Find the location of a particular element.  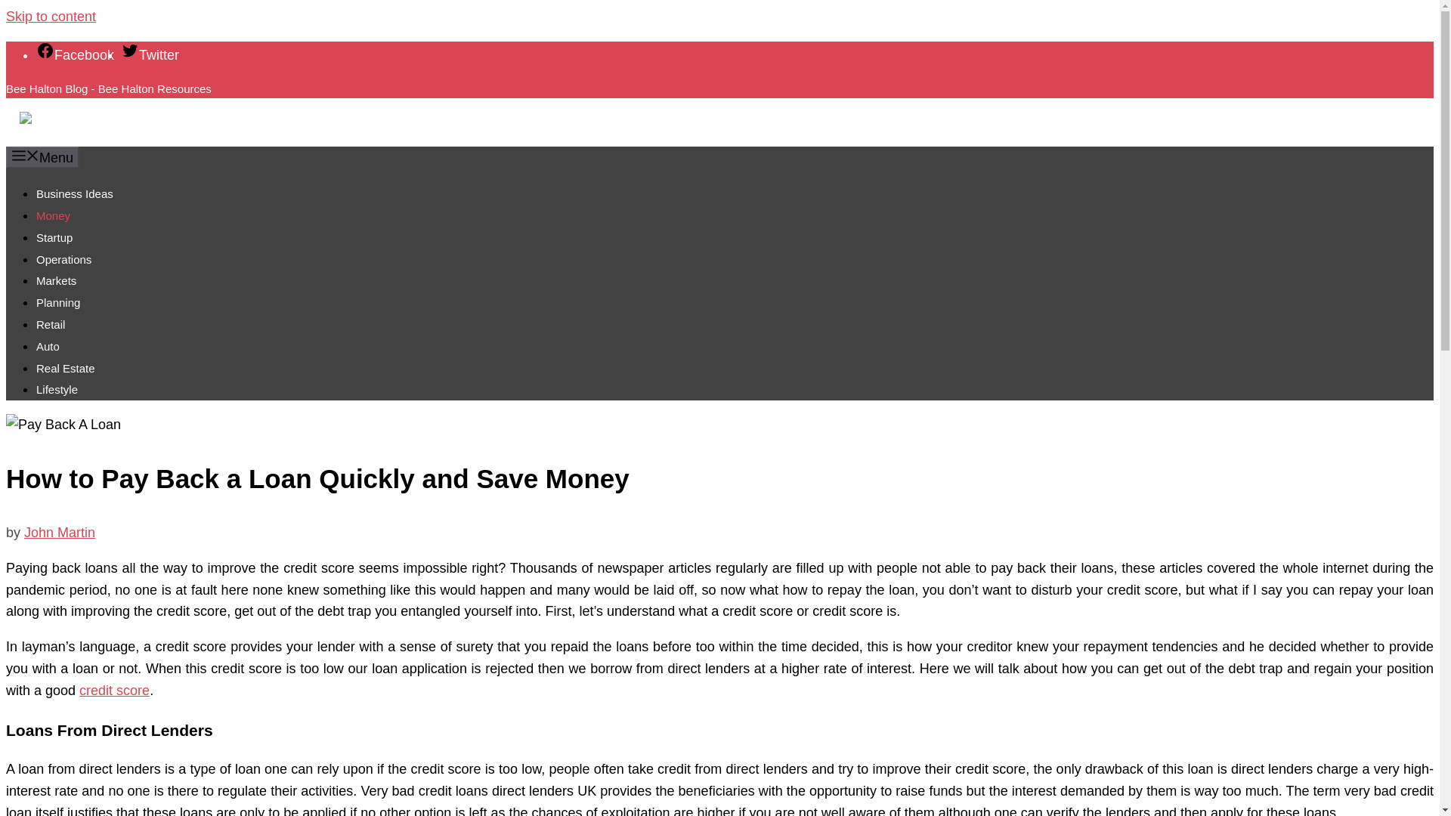

Facebook is located at coordinates (76, 54).